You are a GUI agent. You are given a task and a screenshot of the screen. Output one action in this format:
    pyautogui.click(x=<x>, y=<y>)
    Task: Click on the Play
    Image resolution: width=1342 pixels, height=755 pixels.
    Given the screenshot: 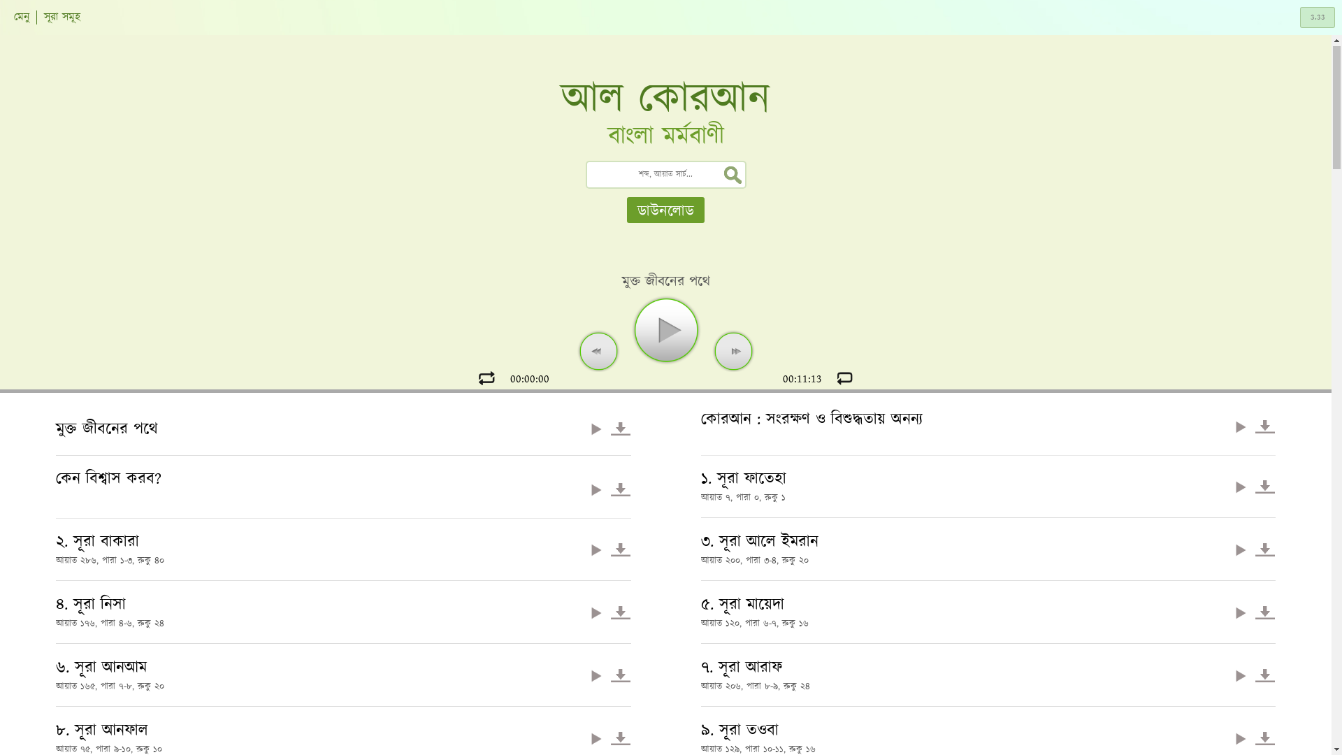 What is the action you would take?
    pyautogui.click(x=596, y=549)
    